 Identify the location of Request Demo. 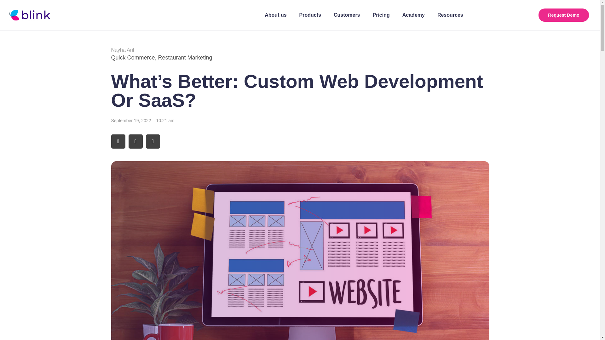
(563, 15).